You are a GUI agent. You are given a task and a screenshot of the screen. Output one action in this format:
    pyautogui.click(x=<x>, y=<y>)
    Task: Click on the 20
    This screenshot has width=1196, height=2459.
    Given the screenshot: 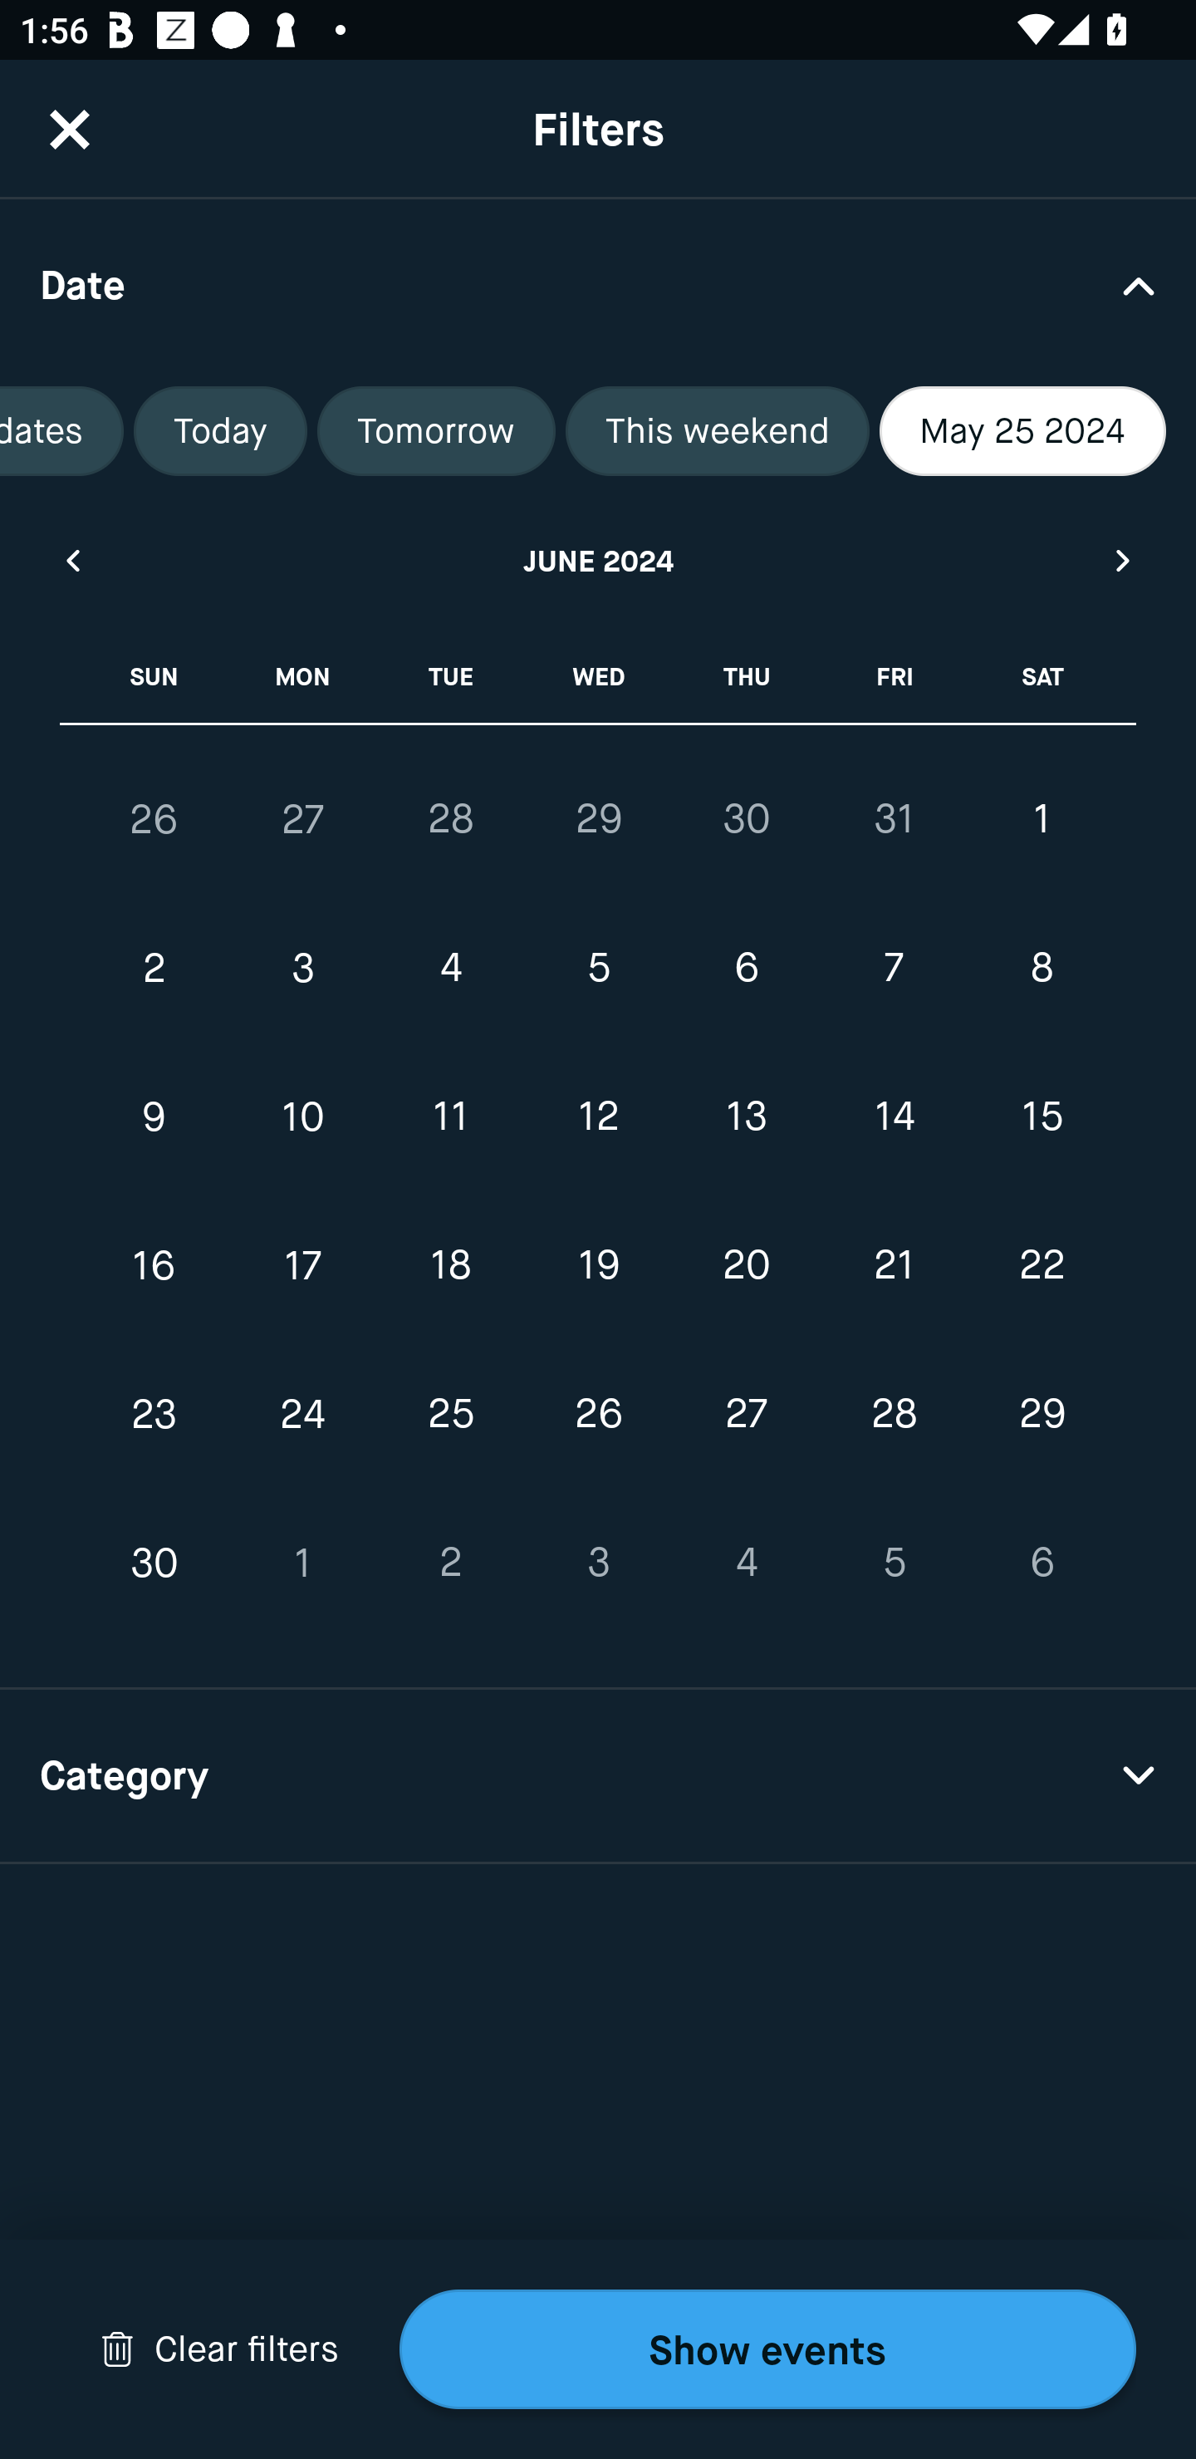 What is the action you would take?
    pyautogui.click(x=746, y=1264)
    